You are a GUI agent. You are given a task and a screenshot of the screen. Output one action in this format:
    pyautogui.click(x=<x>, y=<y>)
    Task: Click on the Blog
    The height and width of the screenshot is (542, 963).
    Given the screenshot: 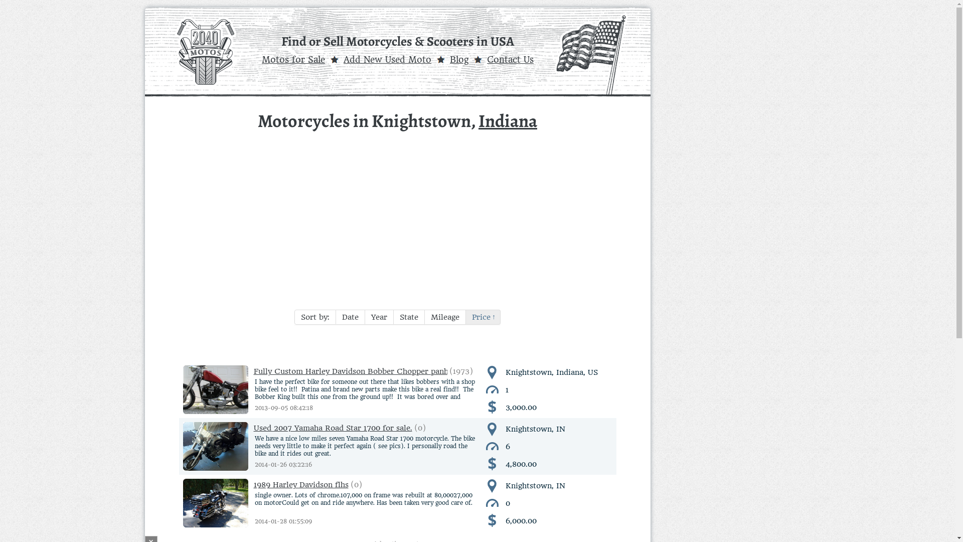 What is the action you would take?
    pyautogui.click(x=459, y=60)
    